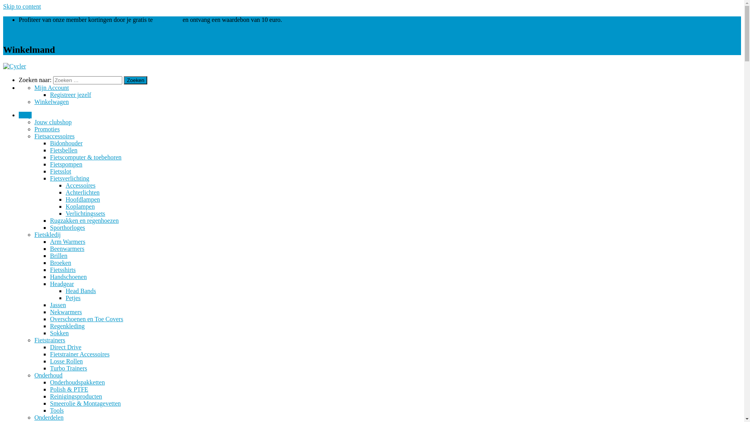 Image resolution: width=750 pixels, height=422 pixels. I want to click on Fietscomputer & toebehoren, so click(86, 157).